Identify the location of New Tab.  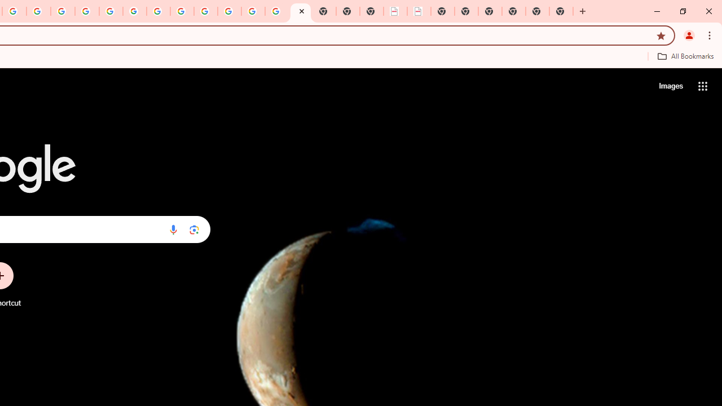
(513, 11).